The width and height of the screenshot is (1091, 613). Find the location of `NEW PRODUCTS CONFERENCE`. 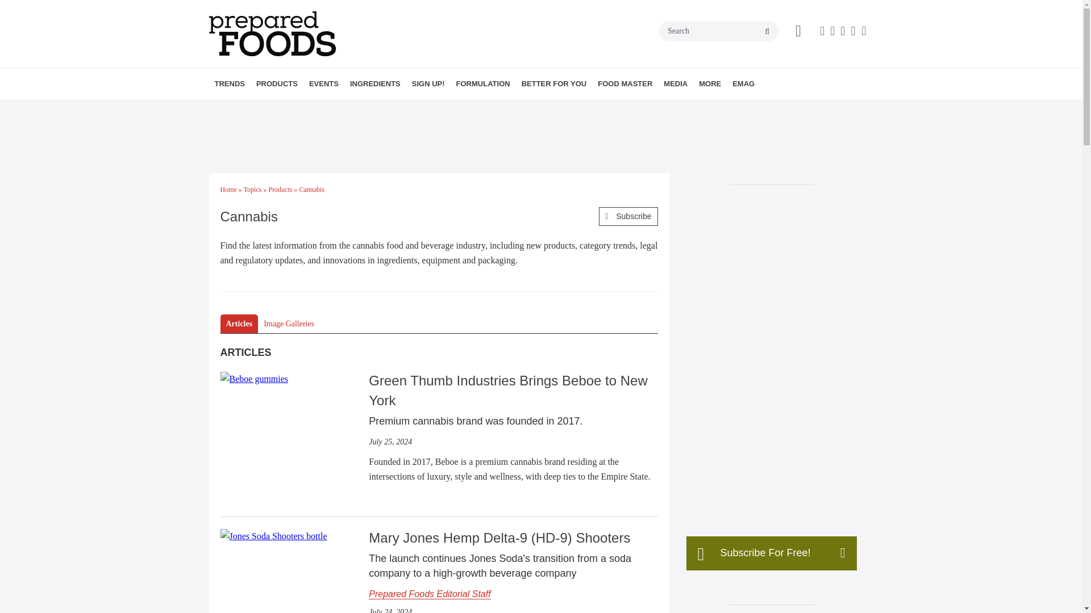

NEW PRODUCTS CONFERENCE is located at coordinates (374, 108).